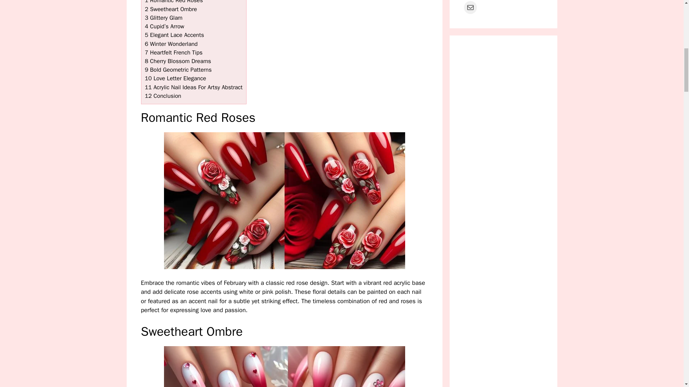  What do you see at coordinates (666, 340) in the screenshot?
I see `Scroll back to top` at bounding box center [666, 340].